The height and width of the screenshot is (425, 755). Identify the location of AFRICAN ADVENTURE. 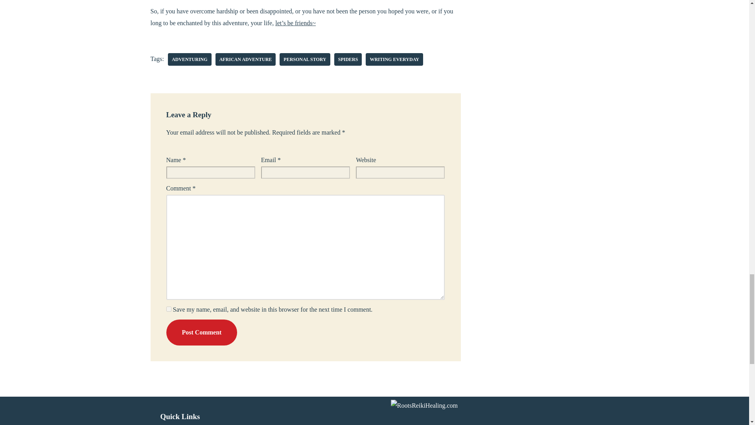
(245, 59).